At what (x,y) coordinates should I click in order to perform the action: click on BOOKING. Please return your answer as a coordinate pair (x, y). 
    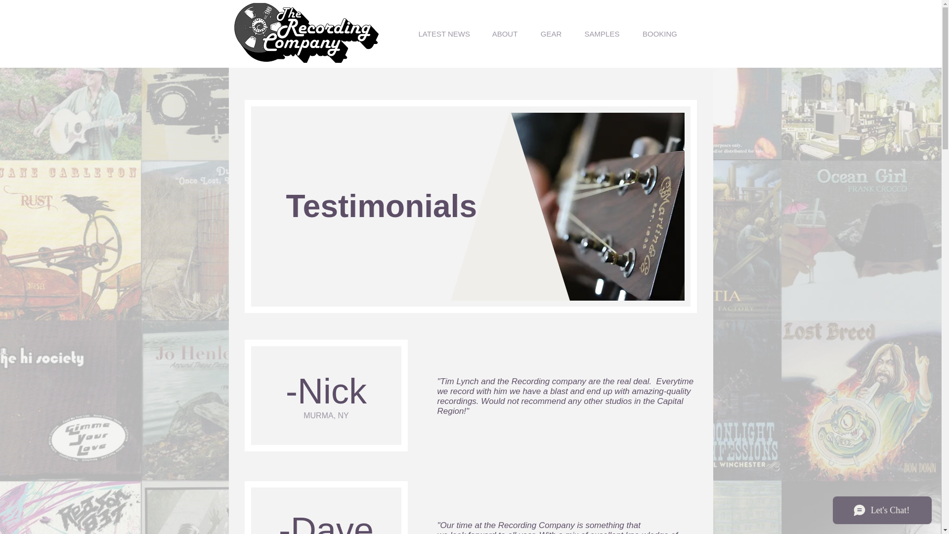
    Looking at the image, I should click on (659, 34).